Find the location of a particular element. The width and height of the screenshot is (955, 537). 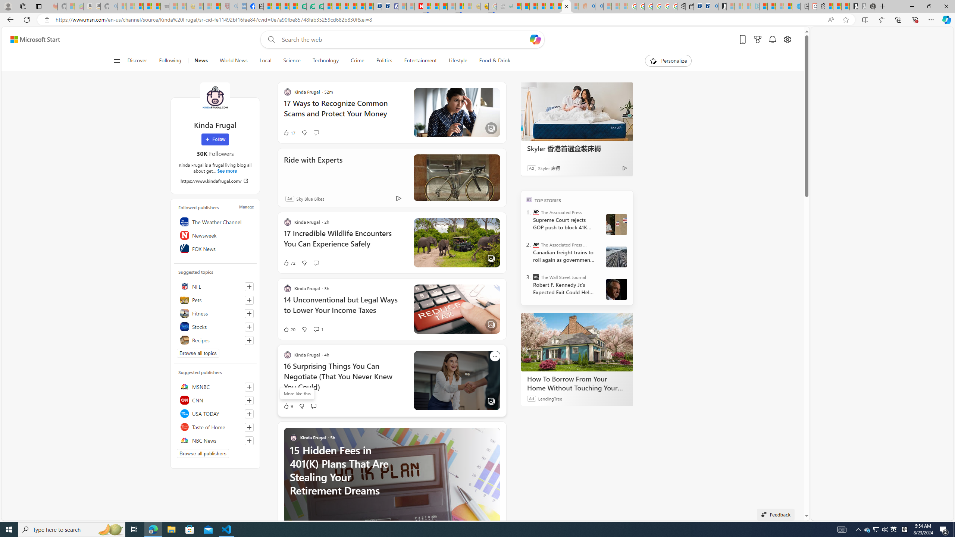

Class: button-glyph is located at coordinates (117, 61).